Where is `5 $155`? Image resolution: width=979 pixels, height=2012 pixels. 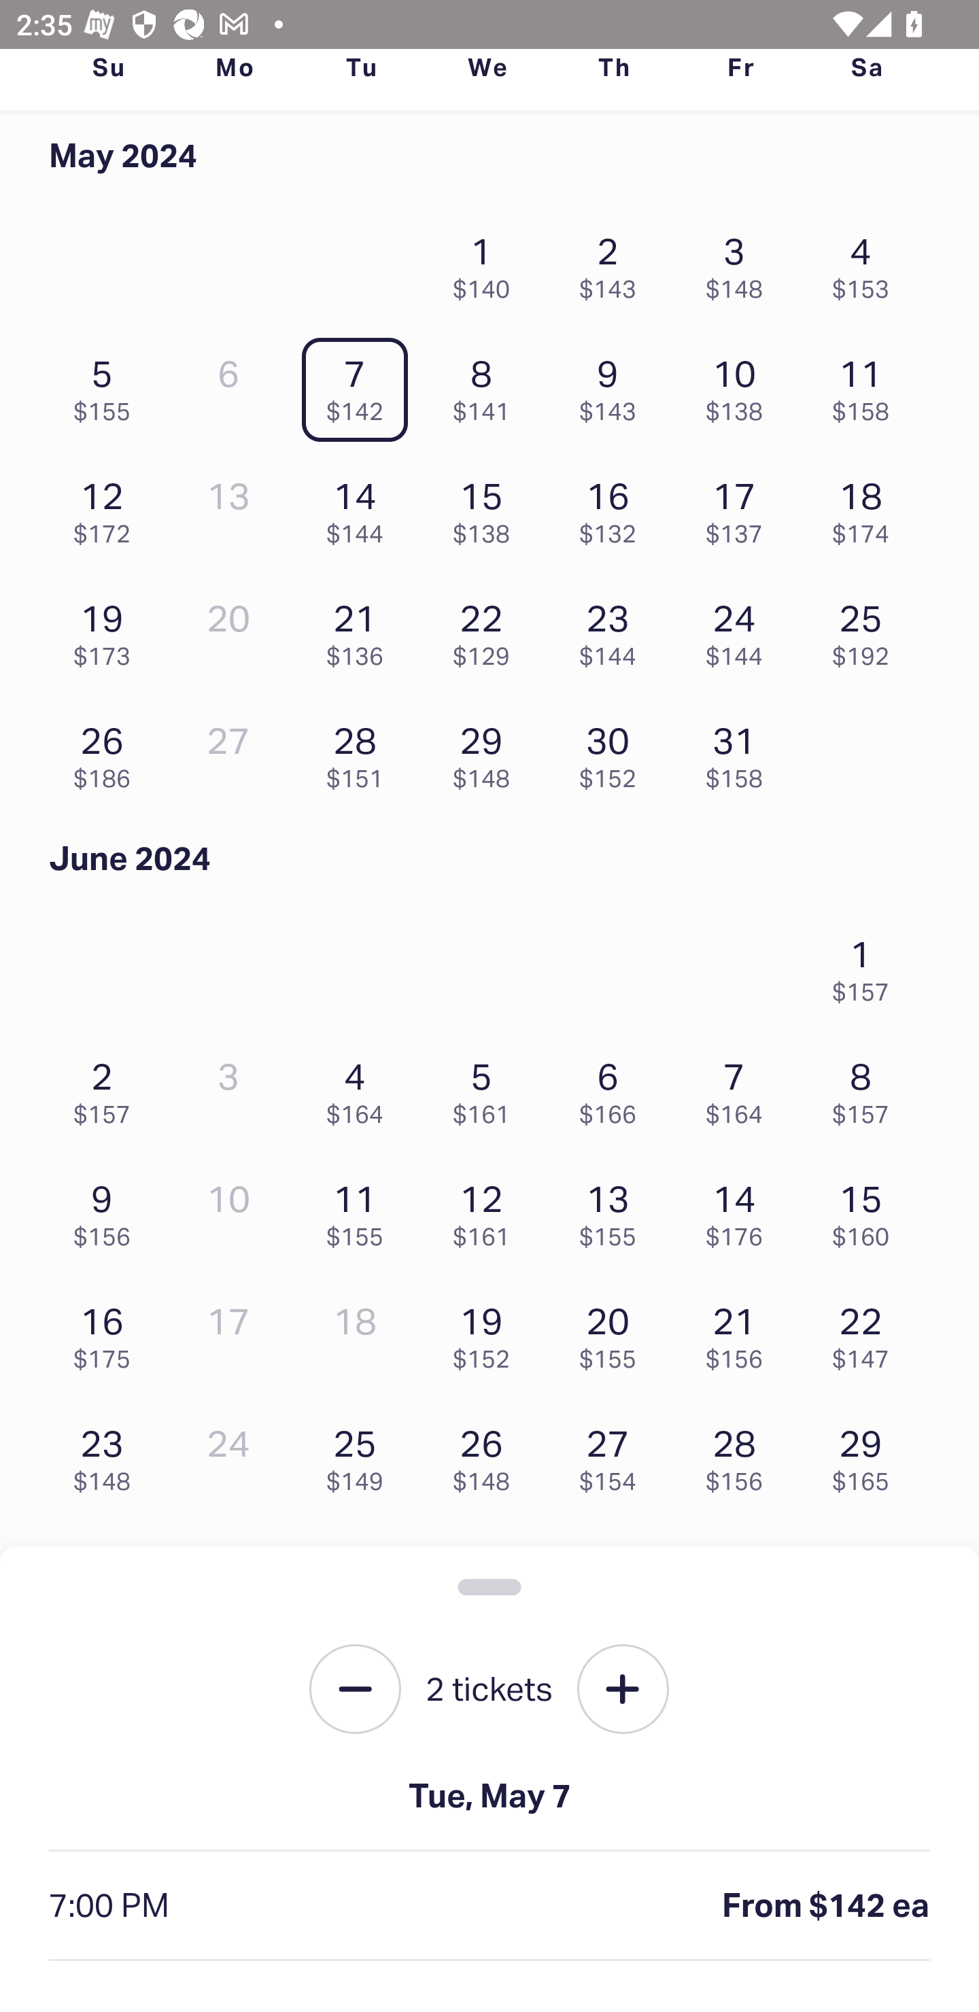 5 $155 is located at coordinates (108, 385).